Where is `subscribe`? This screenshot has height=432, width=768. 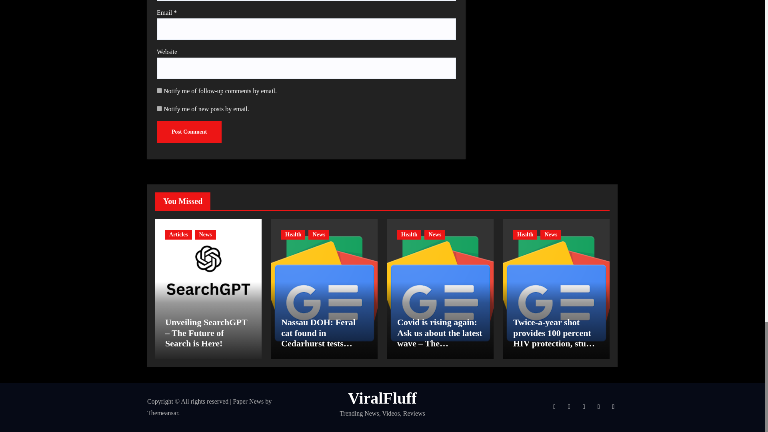
subscribe is located at coordinates (159, 108).